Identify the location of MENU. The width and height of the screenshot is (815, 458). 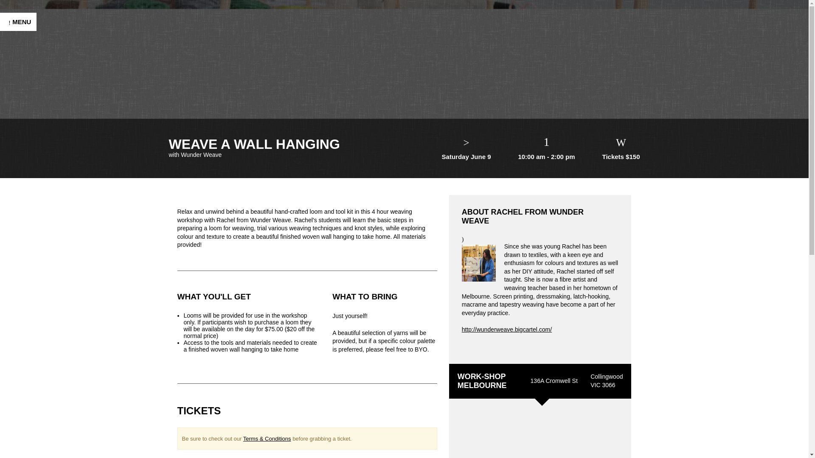
(18, 22).